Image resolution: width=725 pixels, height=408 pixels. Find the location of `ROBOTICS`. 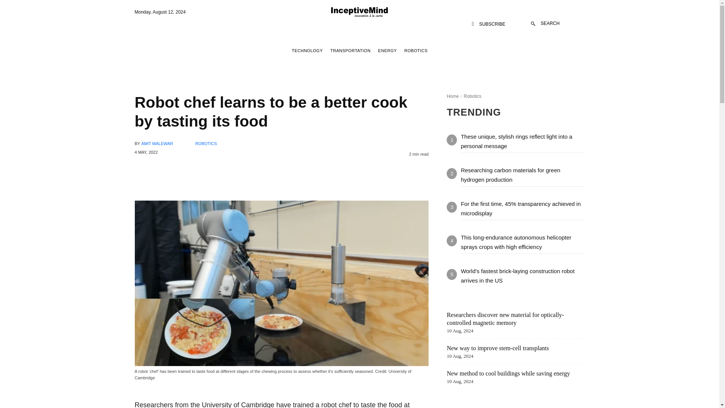

ROBOTICS is located at coordinates (415, 51).